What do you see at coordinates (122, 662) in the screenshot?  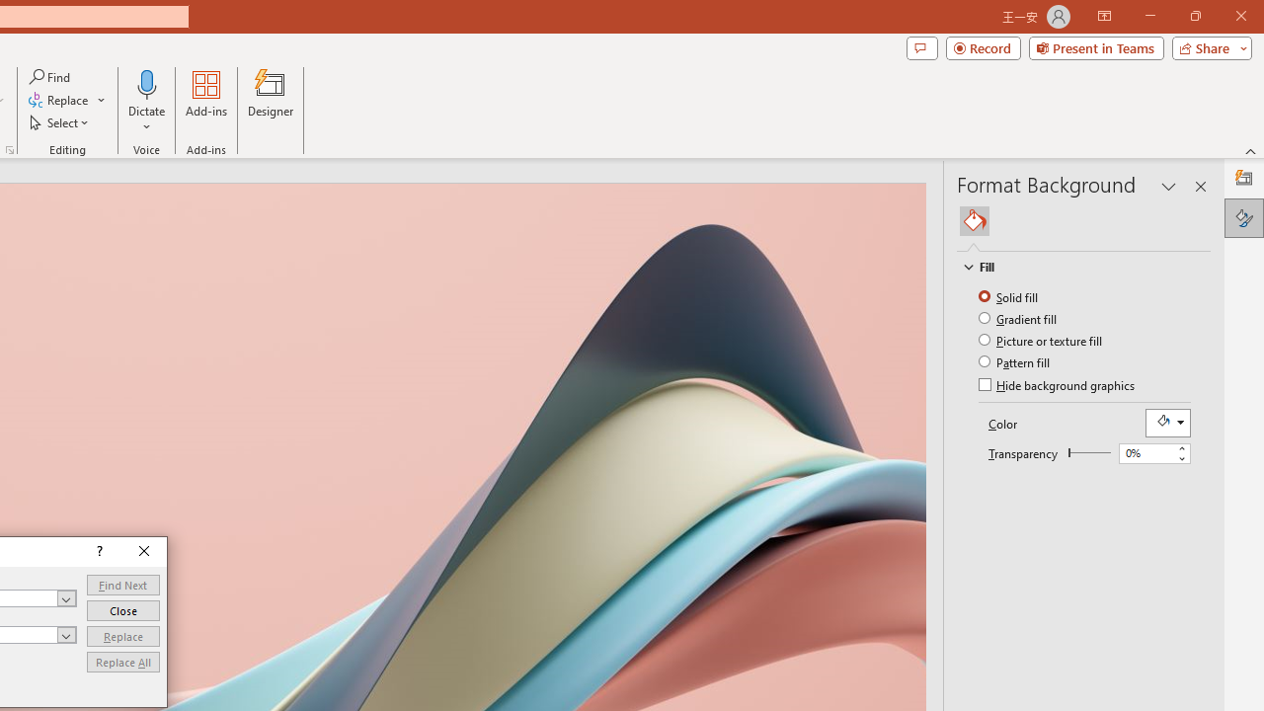 I see `Replace All` at bounding box center [122, 662].